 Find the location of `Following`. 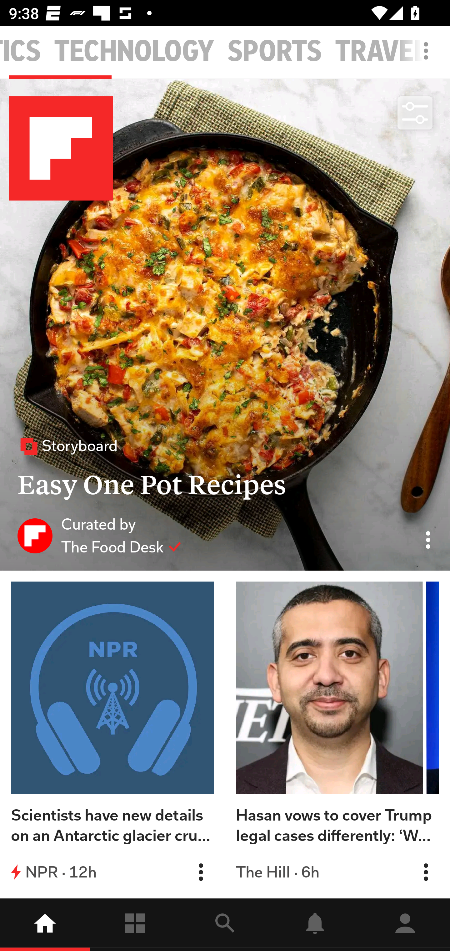

Following is located at coordinates (135, 925).